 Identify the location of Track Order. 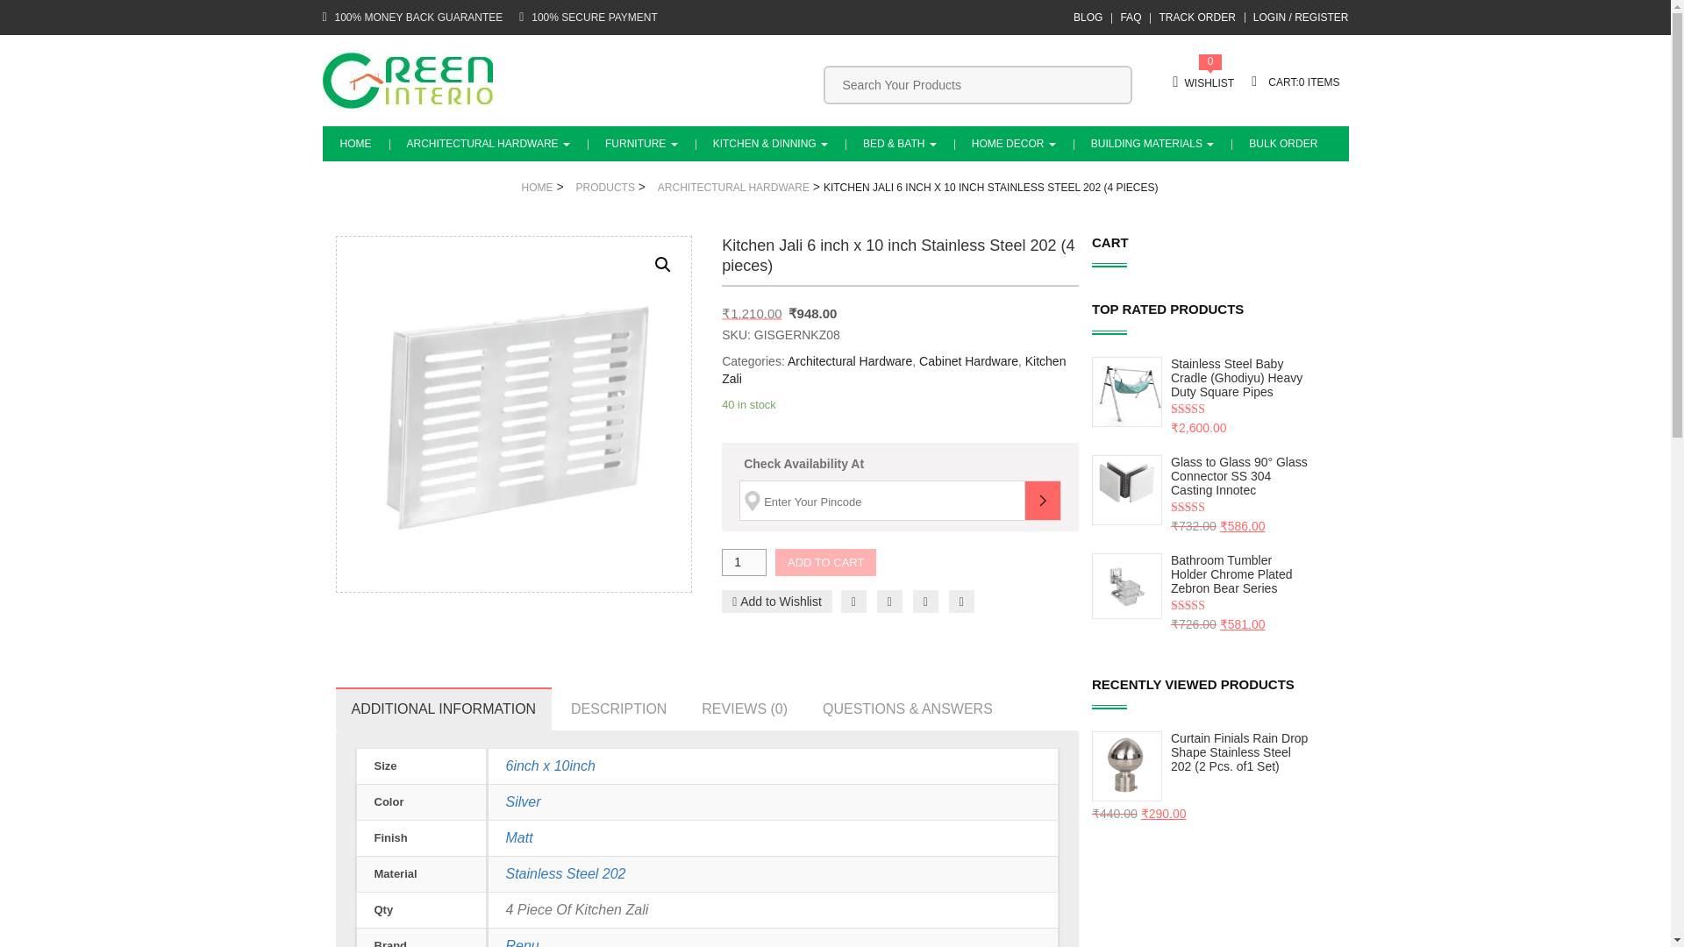
(1196, 18).